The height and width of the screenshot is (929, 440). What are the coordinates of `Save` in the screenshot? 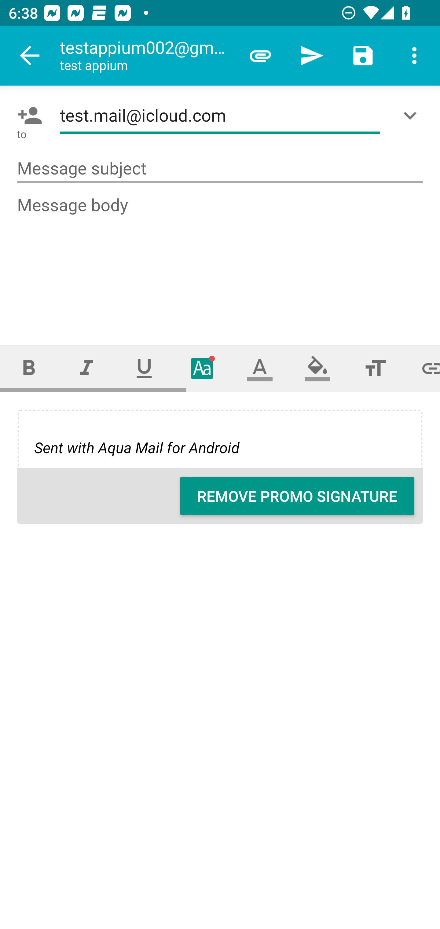 It's located at (363, 56).